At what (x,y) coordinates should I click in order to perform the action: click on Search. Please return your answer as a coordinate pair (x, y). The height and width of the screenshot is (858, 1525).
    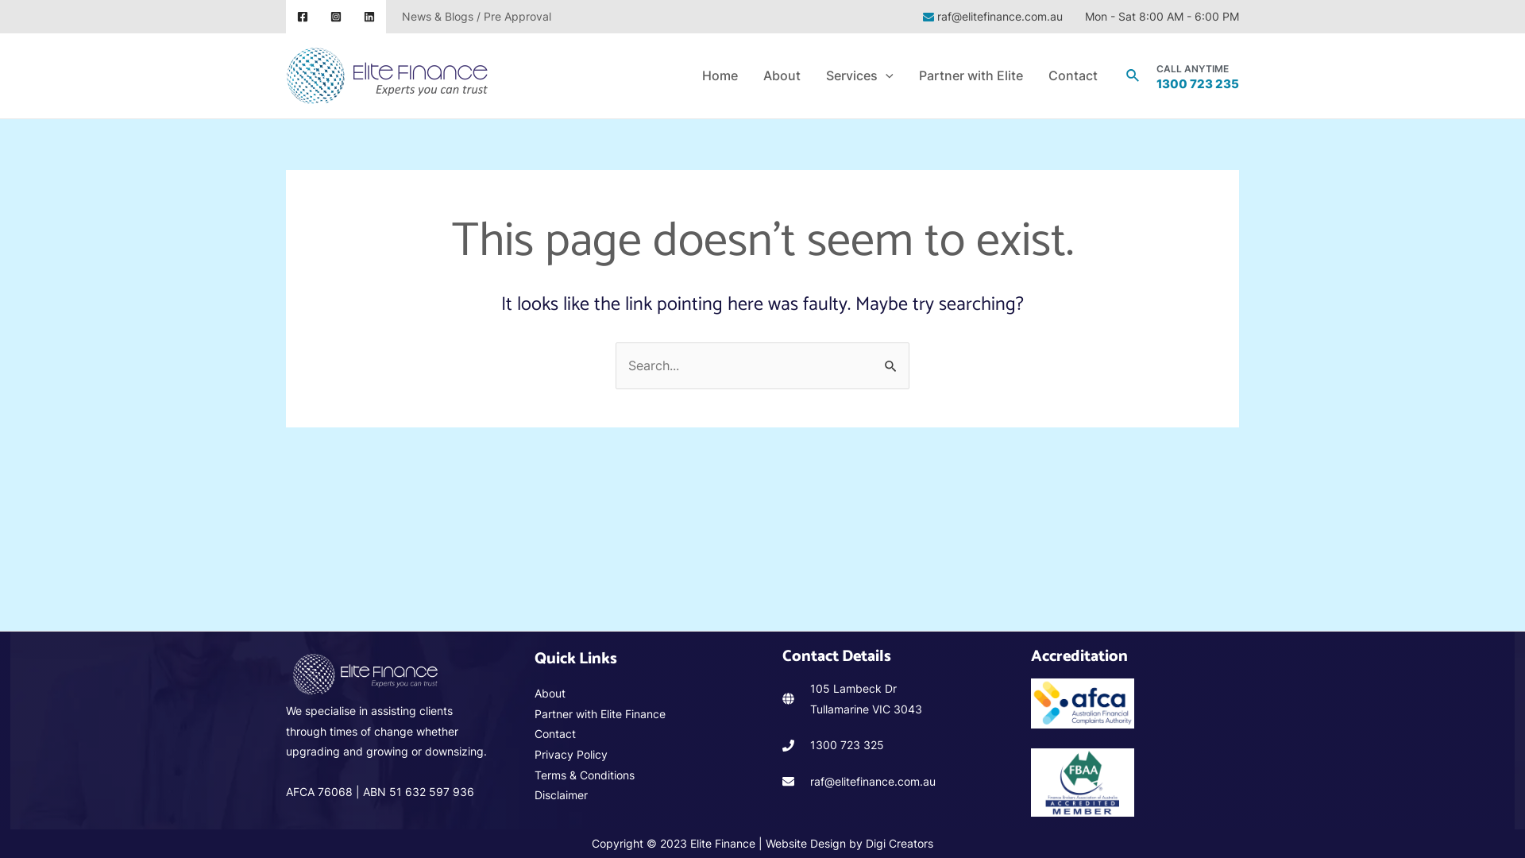
    Looking at the image, I should click on (891, 359).